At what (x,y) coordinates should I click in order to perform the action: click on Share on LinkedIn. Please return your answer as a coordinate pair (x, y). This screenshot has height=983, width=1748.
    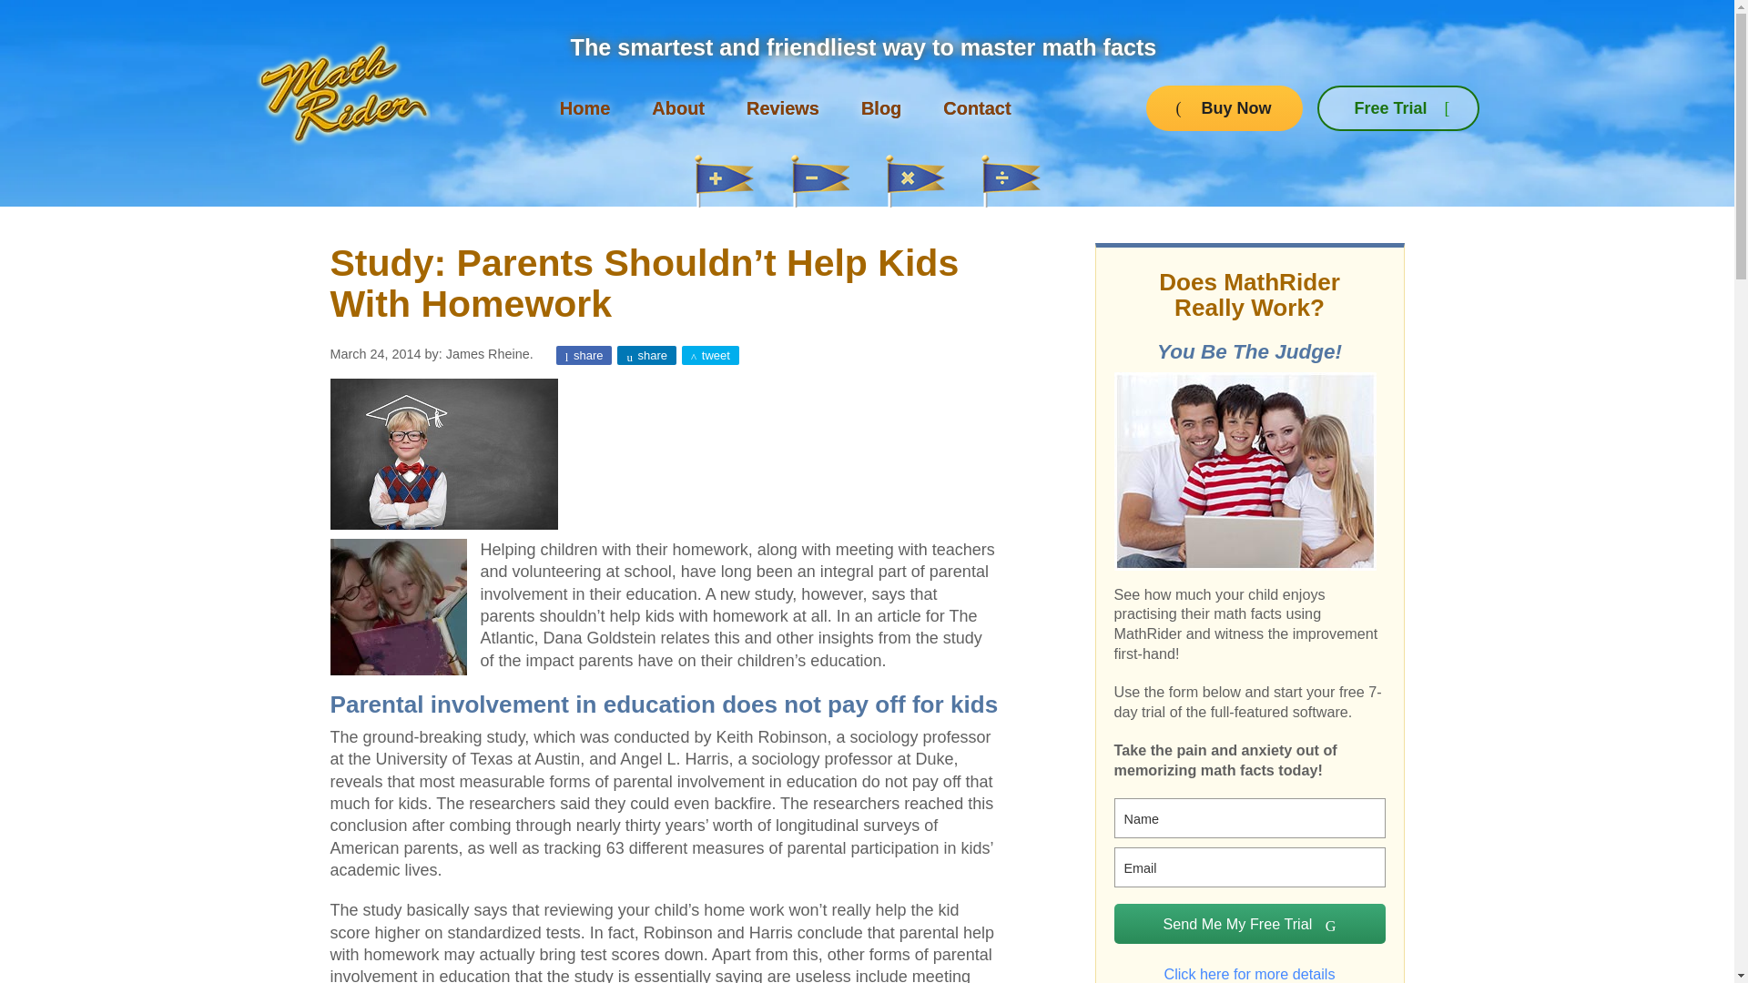
    Looking at the image, I should click on (646, 355).